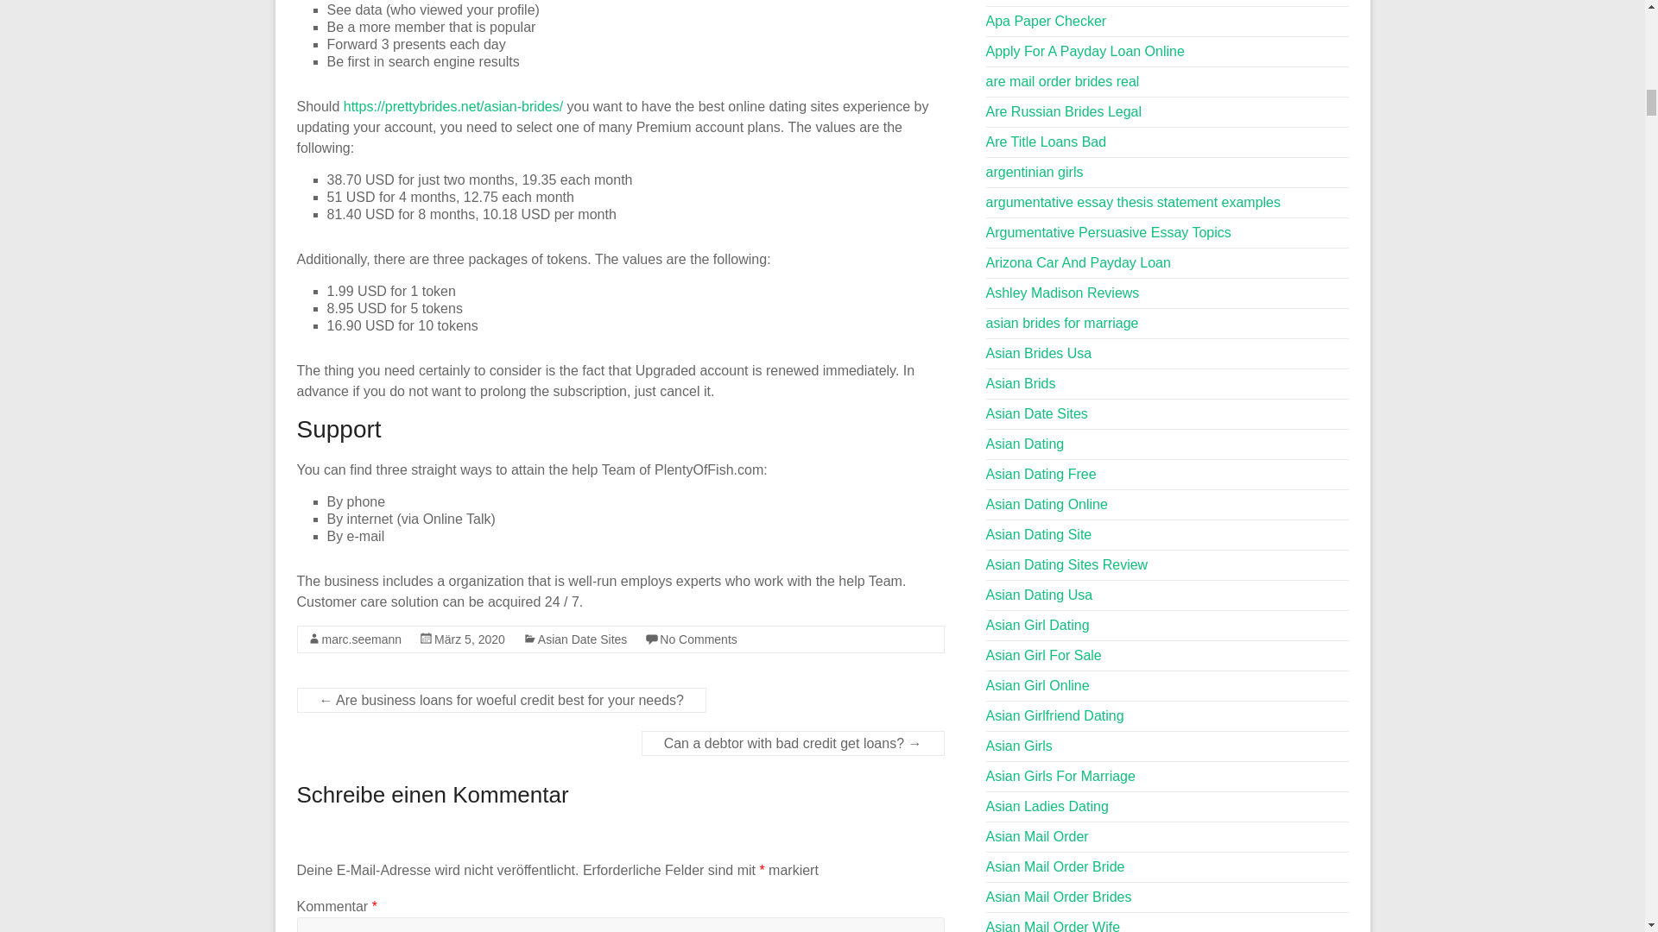 This screenshot has width=1658, height=932. What do you see at coordinates (698, 639) in the screenshot?
I see `No Comments` at bounding box center [698, 639].